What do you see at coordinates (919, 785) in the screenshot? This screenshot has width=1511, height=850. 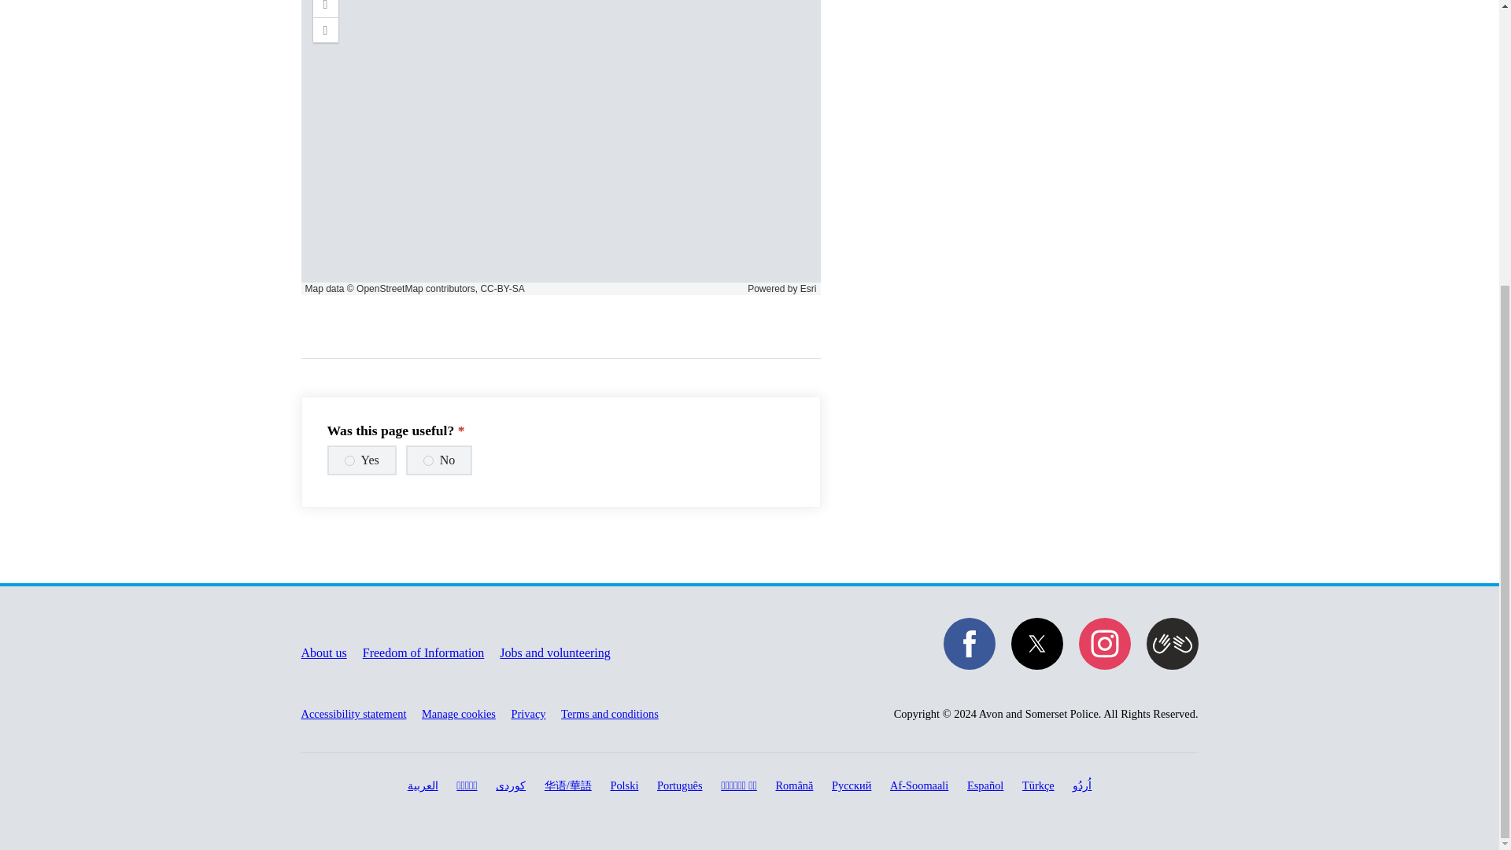 I see `Af-Soomaali` at bounding box center [919, 785].